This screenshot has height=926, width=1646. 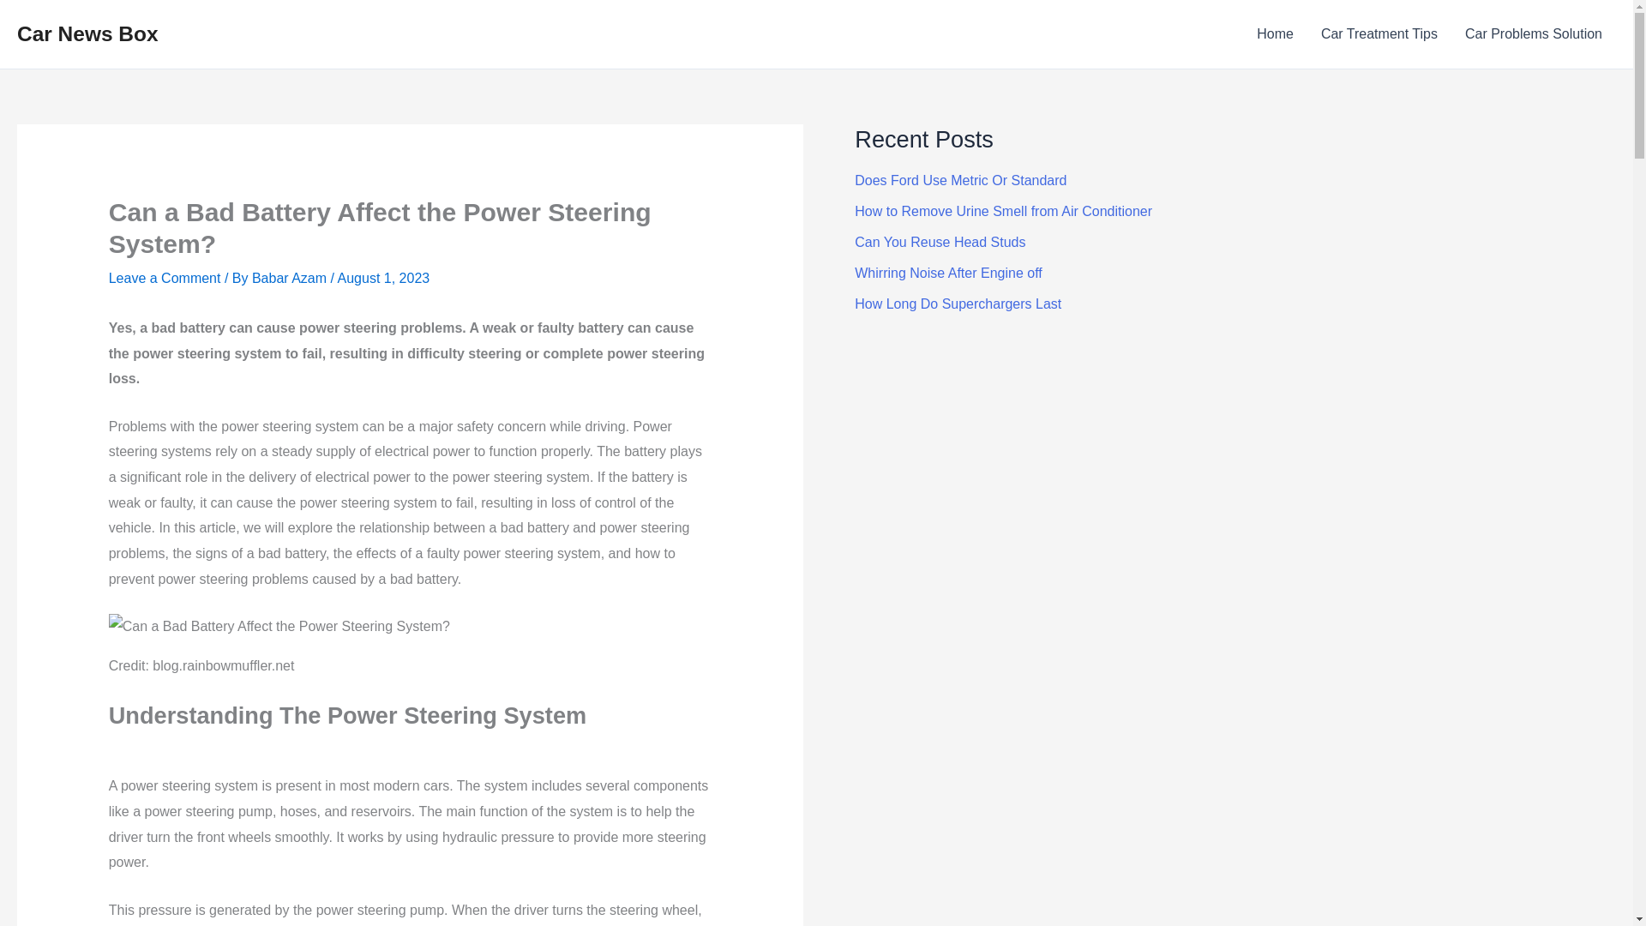 I want to click on How to Remove Urine Smell from Air Conditioner, so click(x=1003, y=211).